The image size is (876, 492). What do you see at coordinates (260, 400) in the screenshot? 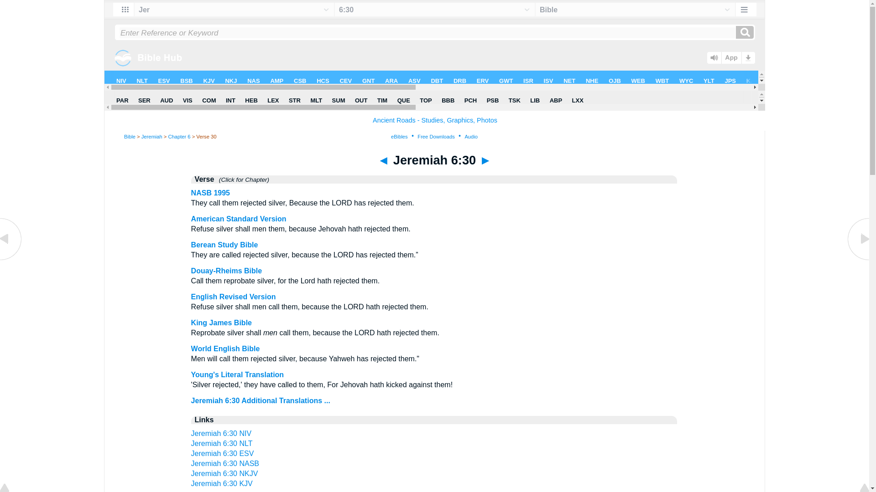
I see `Jeremiah 6:30 Additional Translations ...` at bounding box center [260, 400].